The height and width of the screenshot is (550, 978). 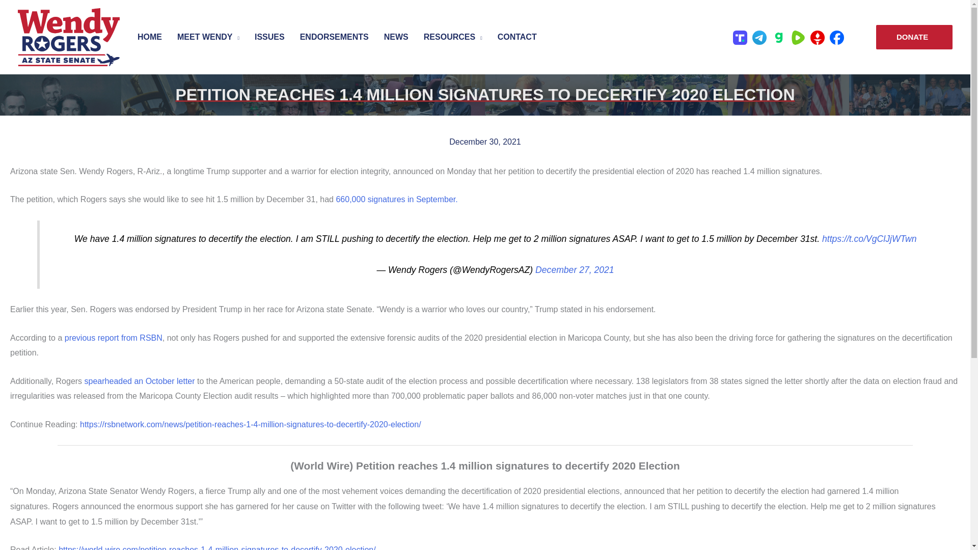 I want to click on Gab, so click(x=778, y=37).